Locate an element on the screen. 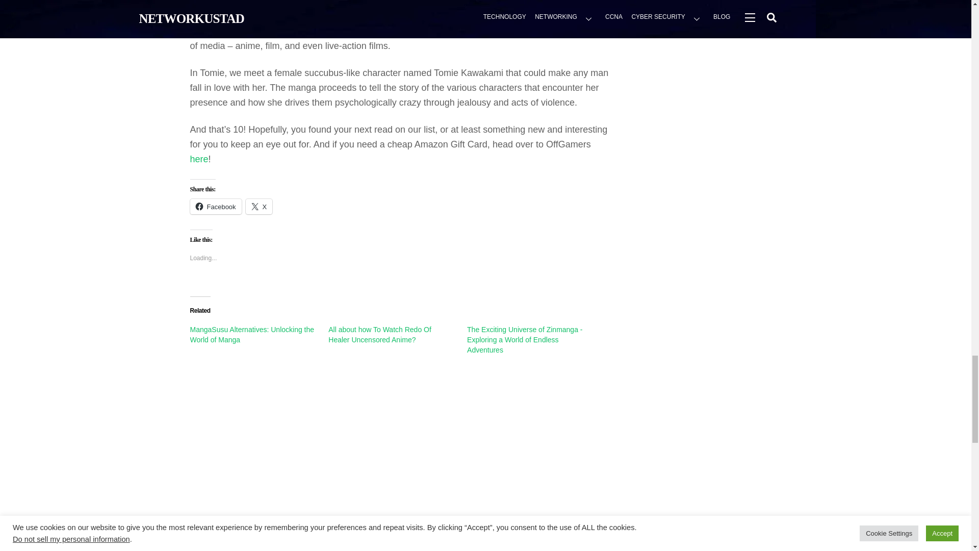 The image size is (979, 551). Facebook is located at coordinates (215, 206).